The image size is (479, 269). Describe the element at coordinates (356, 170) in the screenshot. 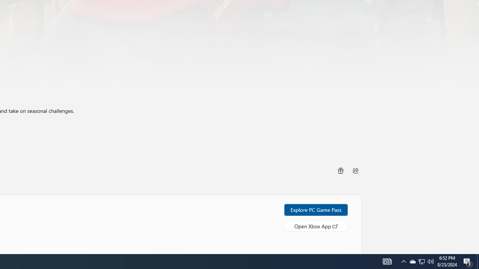

I see `Share` at that location.